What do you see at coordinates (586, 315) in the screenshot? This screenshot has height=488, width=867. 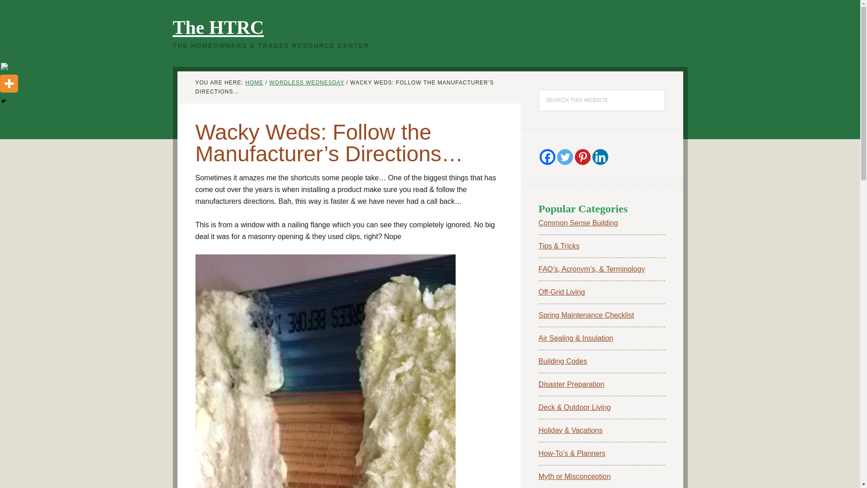 I see `Spring Maintenance Checklist` at bounding box center [586, 315].